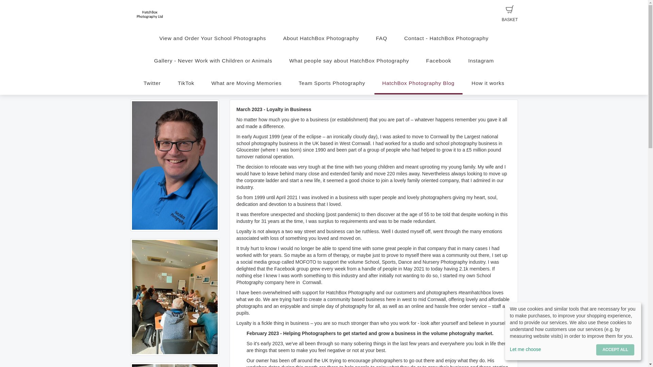 This screenshot has width=653, height=367. What do you see at coordinates (509, 14) in the screenshot?
I see `BASKET` at bounding box center [509, 14].